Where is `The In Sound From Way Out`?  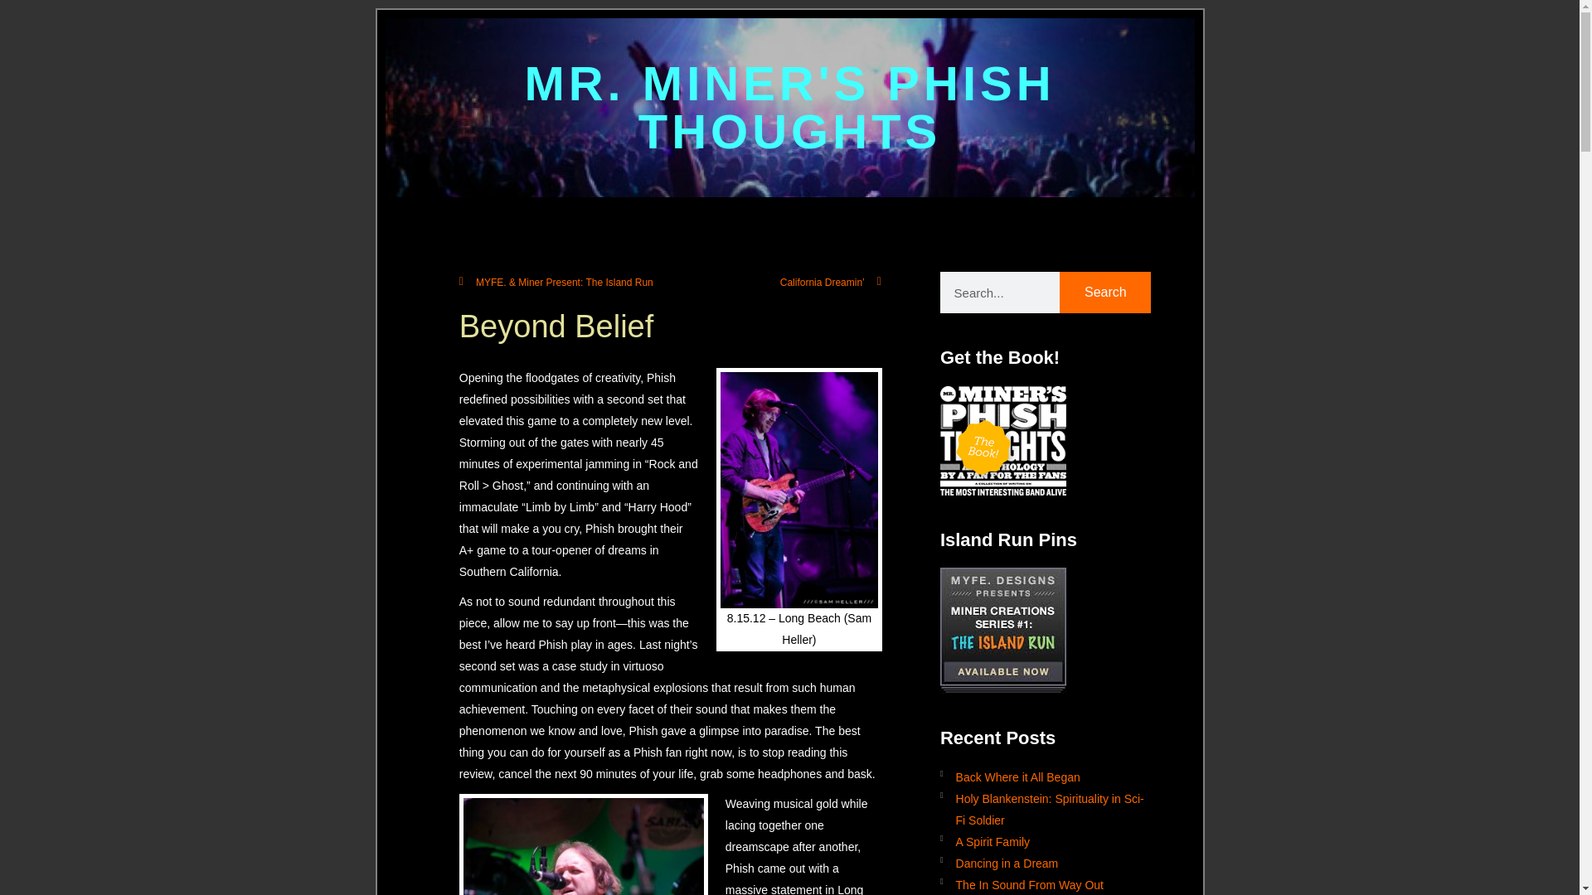
The In Sound From Way Out is located at coordinates (1046, 884).